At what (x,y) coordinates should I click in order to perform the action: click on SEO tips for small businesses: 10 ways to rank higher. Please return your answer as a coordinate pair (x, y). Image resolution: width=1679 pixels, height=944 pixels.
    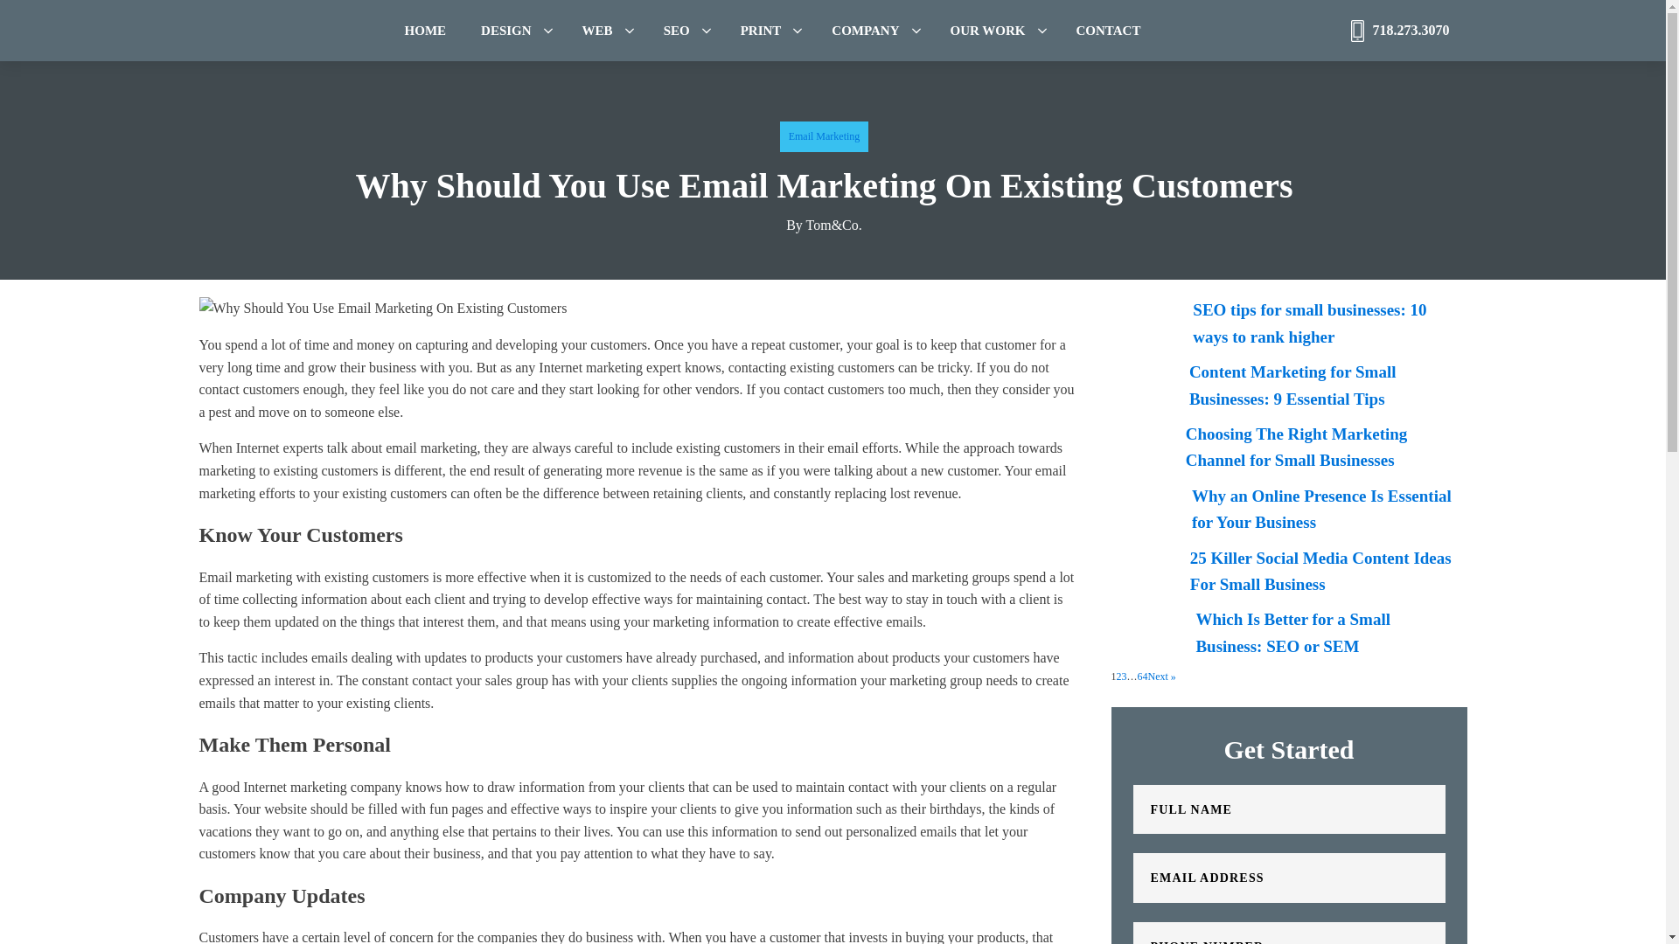
    Looking at the image, I should click on (1287, 323).